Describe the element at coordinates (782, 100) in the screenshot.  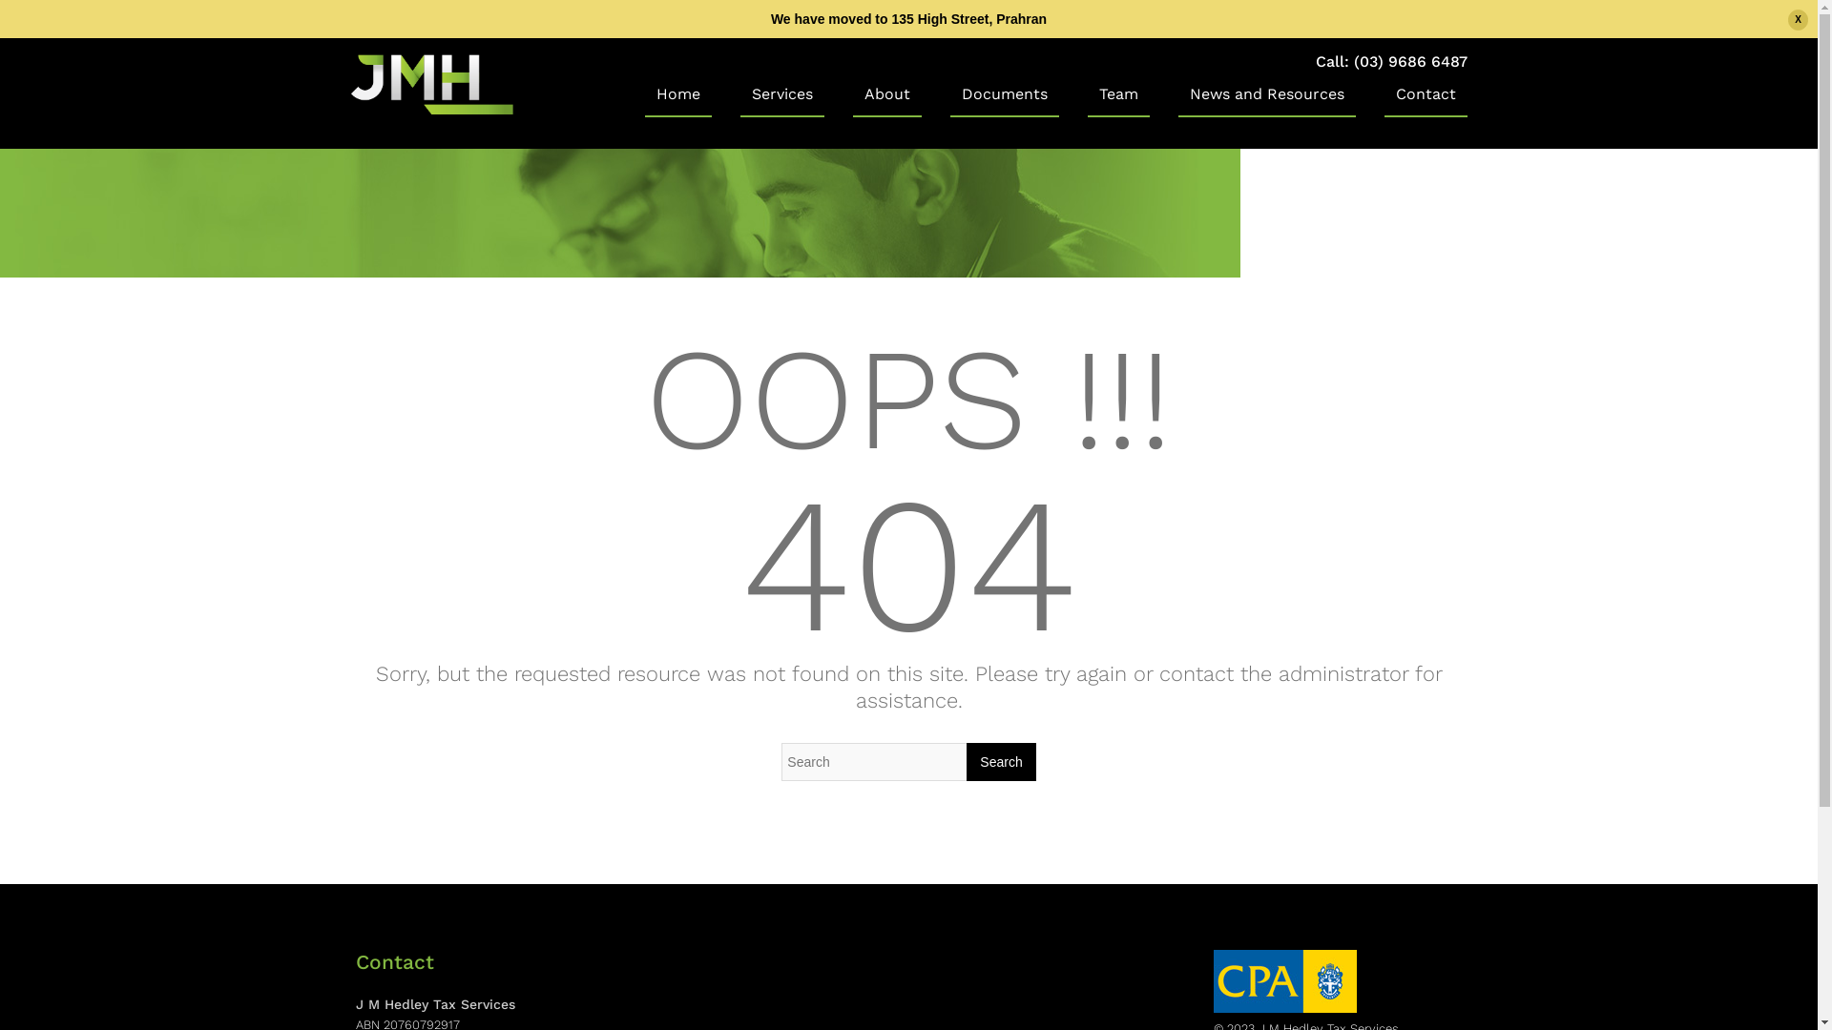
I see `Services` at that location.